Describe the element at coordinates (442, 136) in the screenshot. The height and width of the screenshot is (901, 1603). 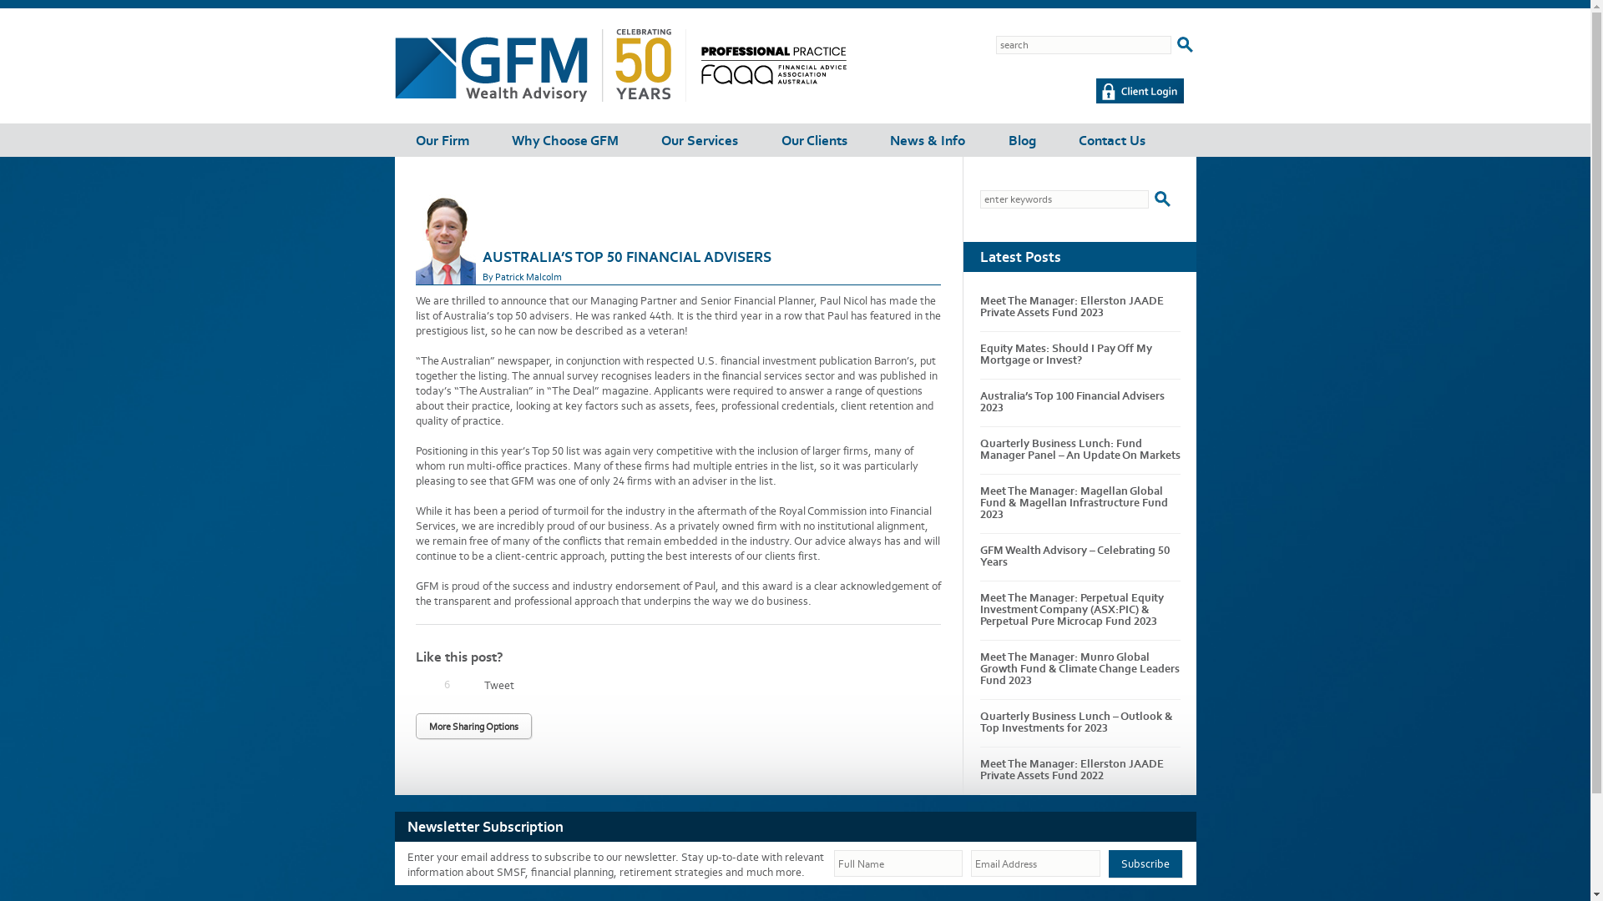
I see `Our Firm` at that location.